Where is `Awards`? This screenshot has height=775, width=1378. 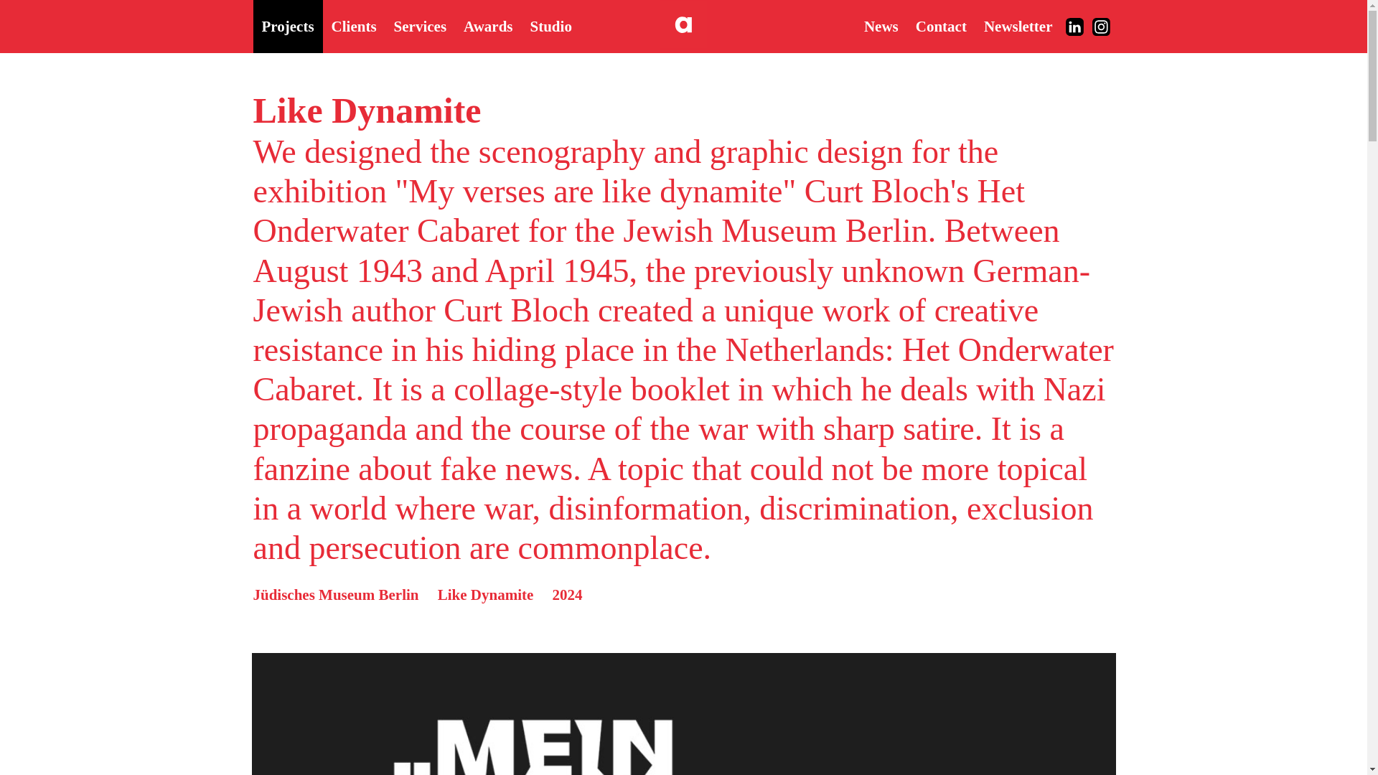 Awards is located at coordinates (487, 27).